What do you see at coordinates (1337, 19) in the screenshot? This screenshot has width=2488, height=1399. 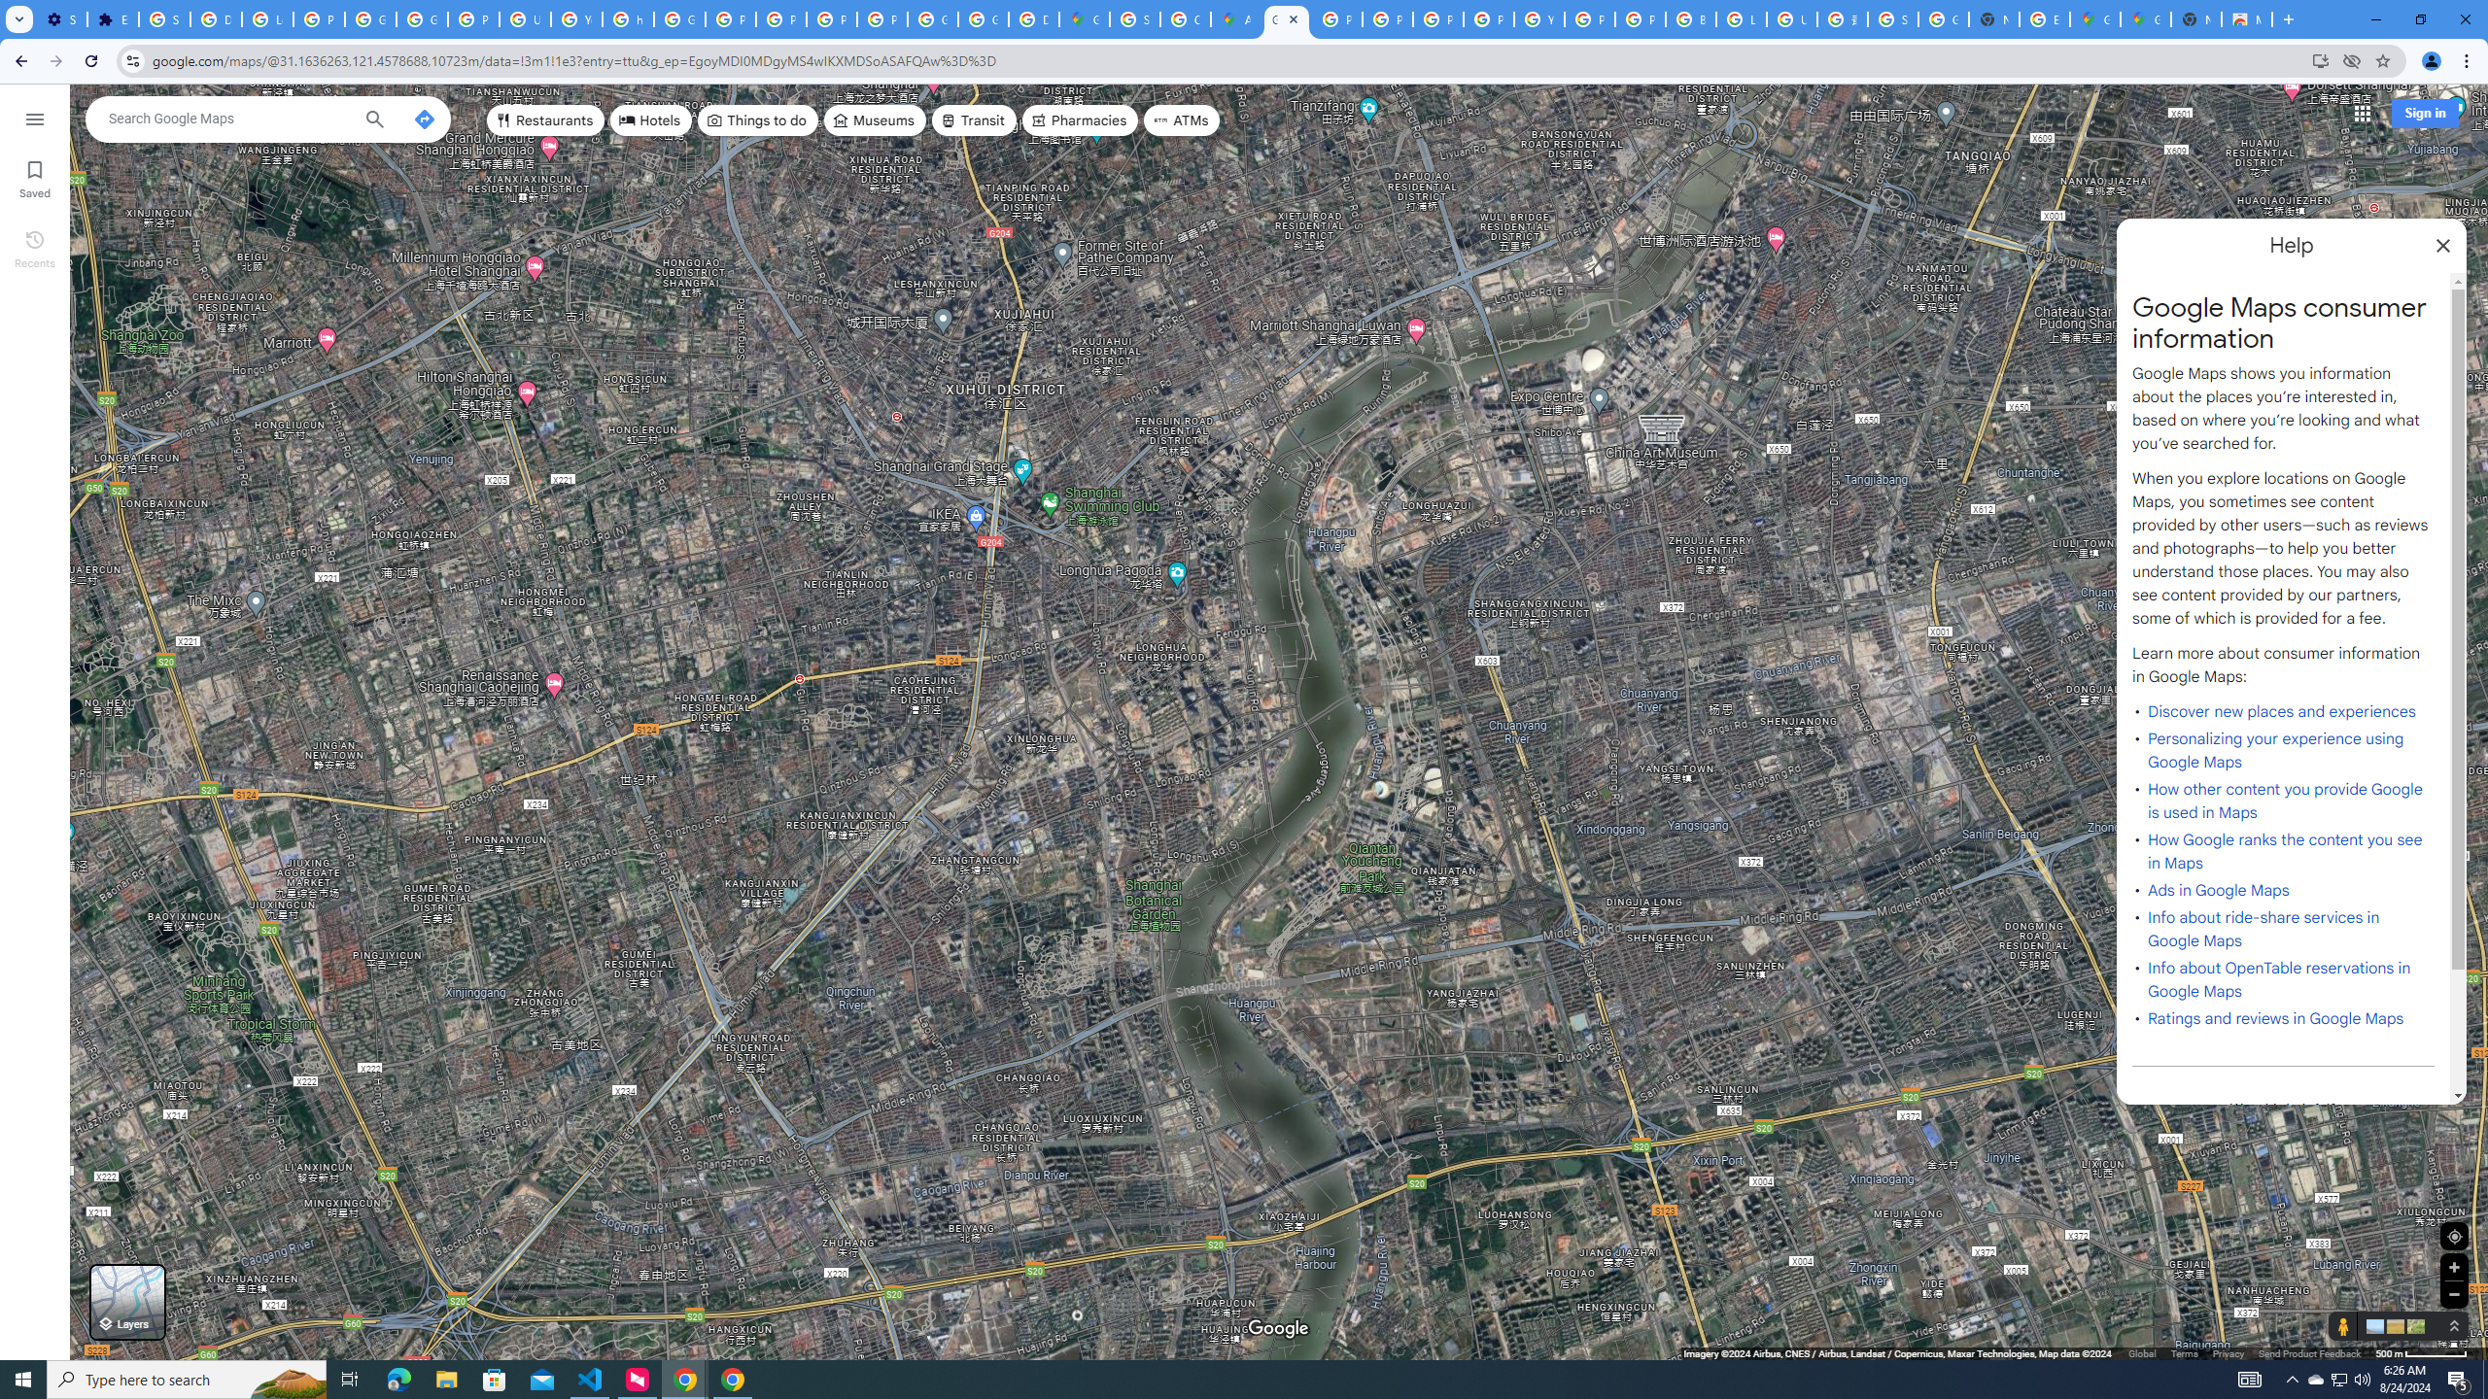 I see `Policy Accountability and Transparency - Transparency Center` at bounding box center [1337, 19].